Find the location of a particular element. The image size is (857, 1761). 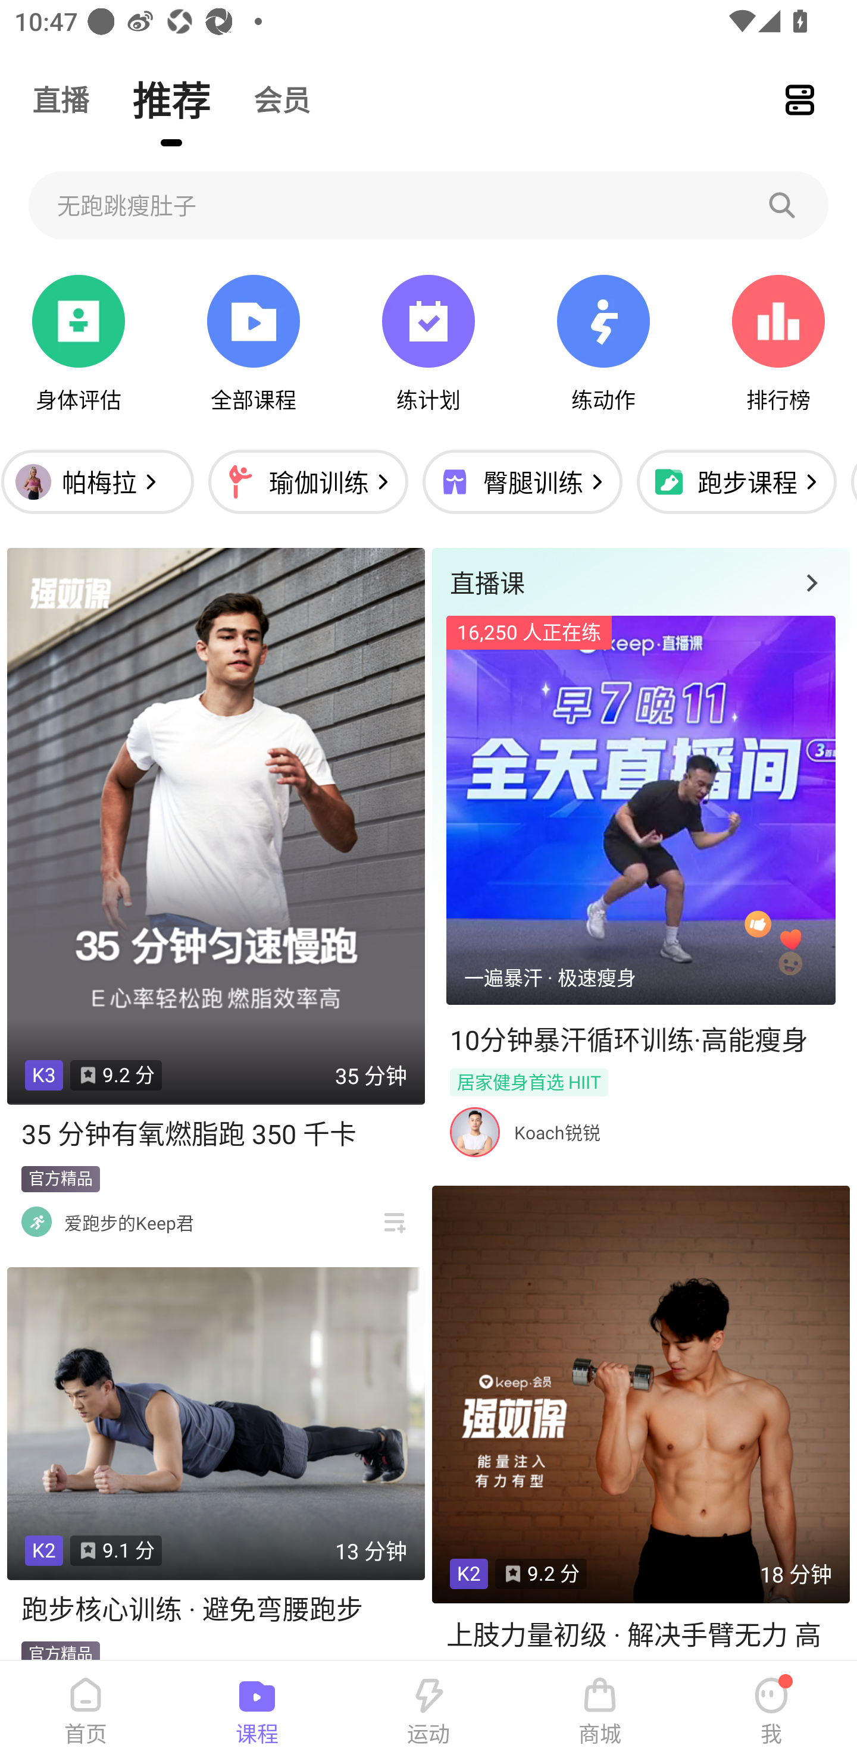

推荐 is located at coordinates (171, 99).